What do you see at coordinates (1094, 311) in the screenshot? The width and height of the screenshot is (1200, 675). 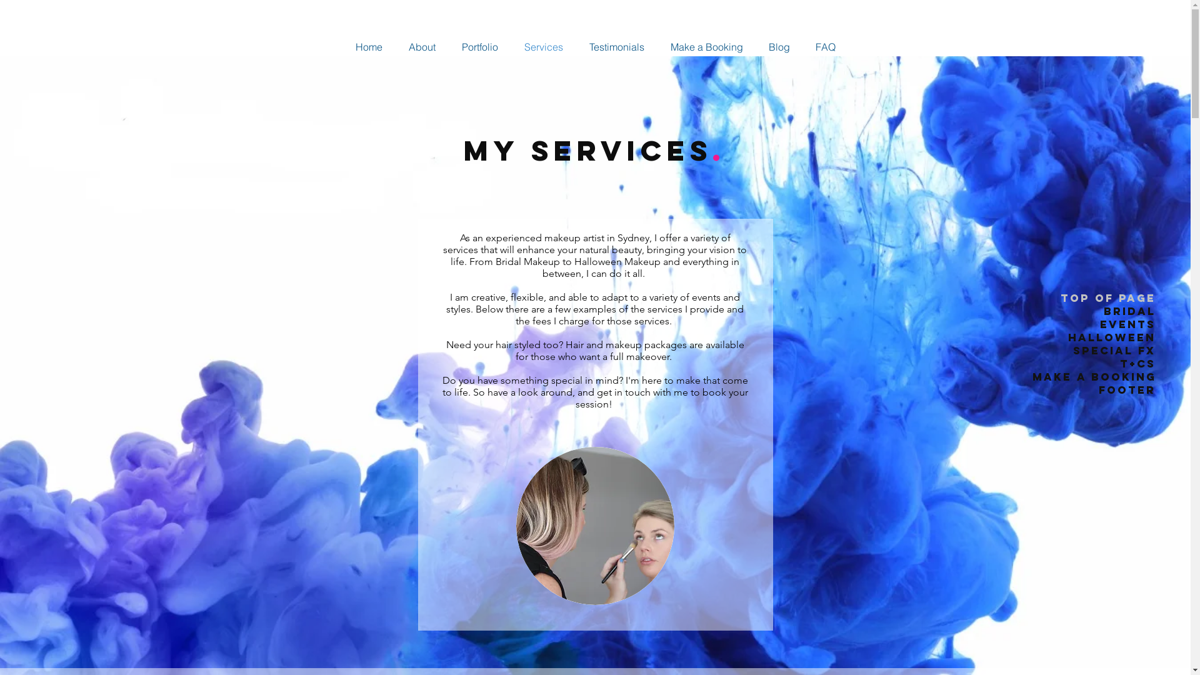 I see `Bridal` at bounding box center [1094, 311].